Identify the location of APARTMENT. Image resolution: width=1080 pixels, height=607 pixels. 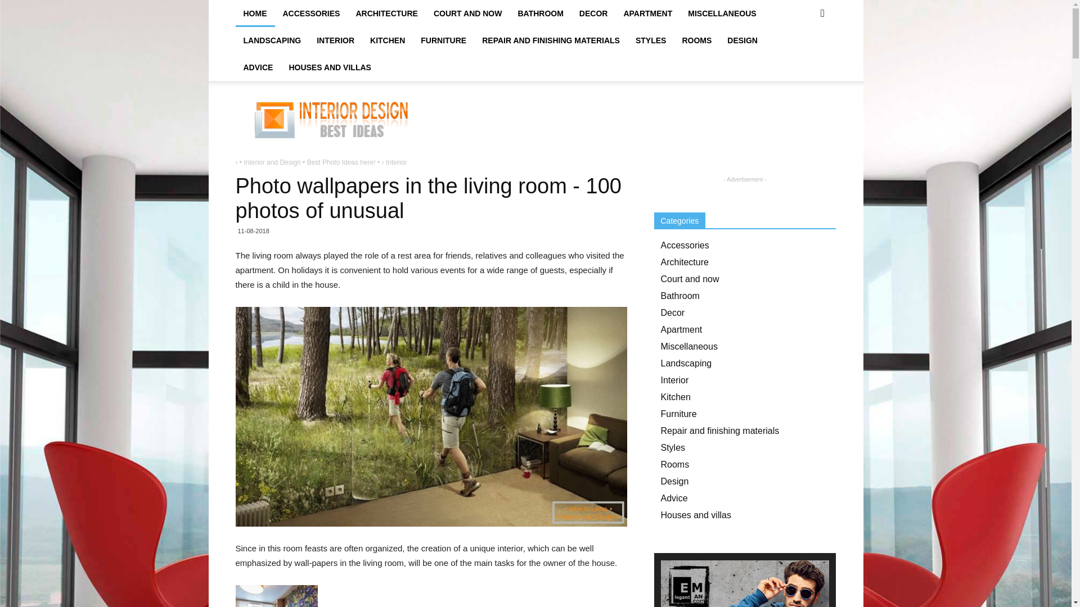
(648, 13).